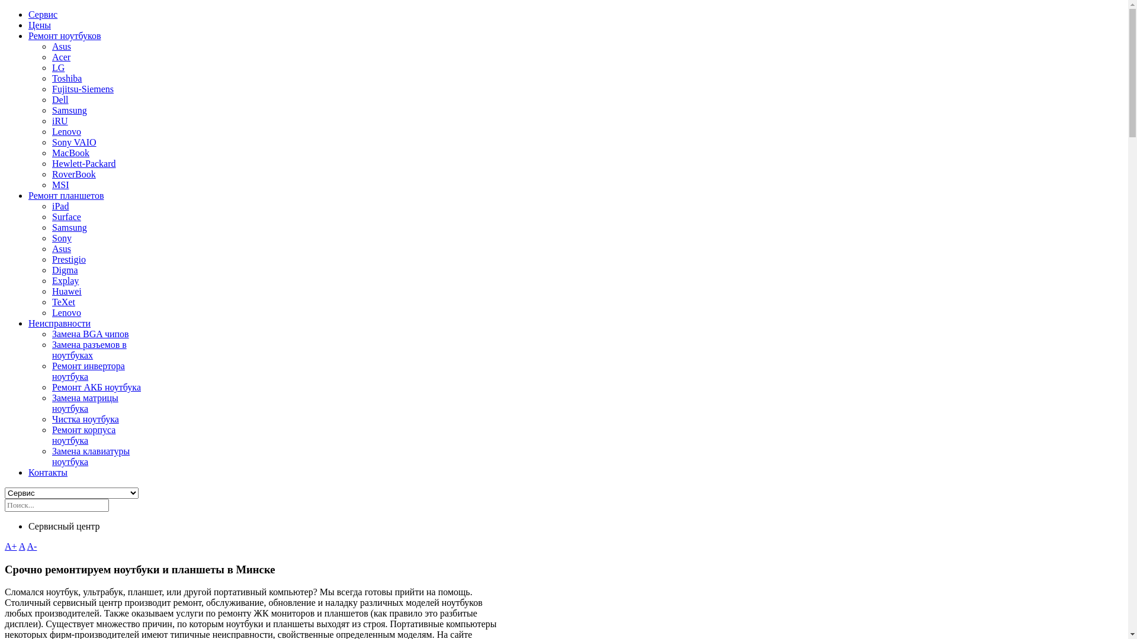  I want to click on Toshiba, so click(67, 78).